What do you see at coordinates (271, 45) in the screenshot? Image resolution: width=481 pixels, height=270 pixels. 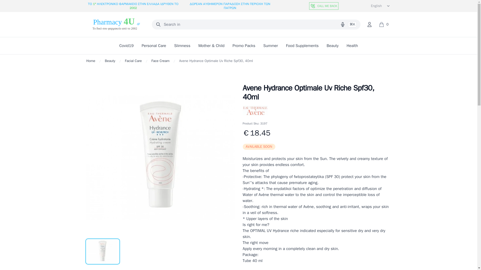 I see `Summer` at bounding box center [271, 45].